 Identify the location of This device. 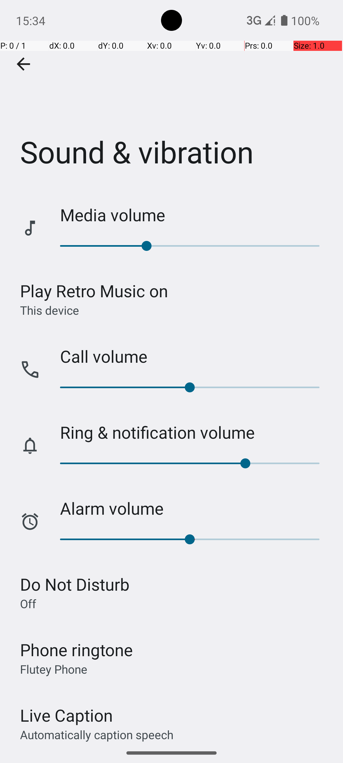
(50, 310).